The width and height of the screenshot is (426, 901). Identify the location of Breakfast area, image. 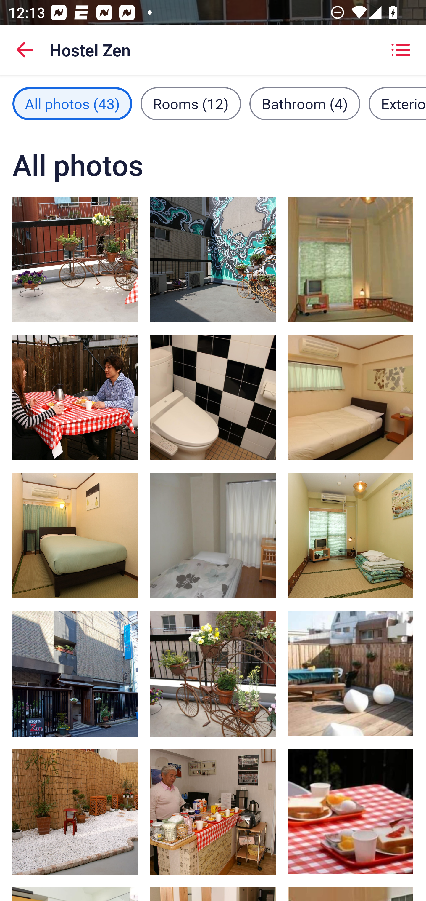
(213, 811).